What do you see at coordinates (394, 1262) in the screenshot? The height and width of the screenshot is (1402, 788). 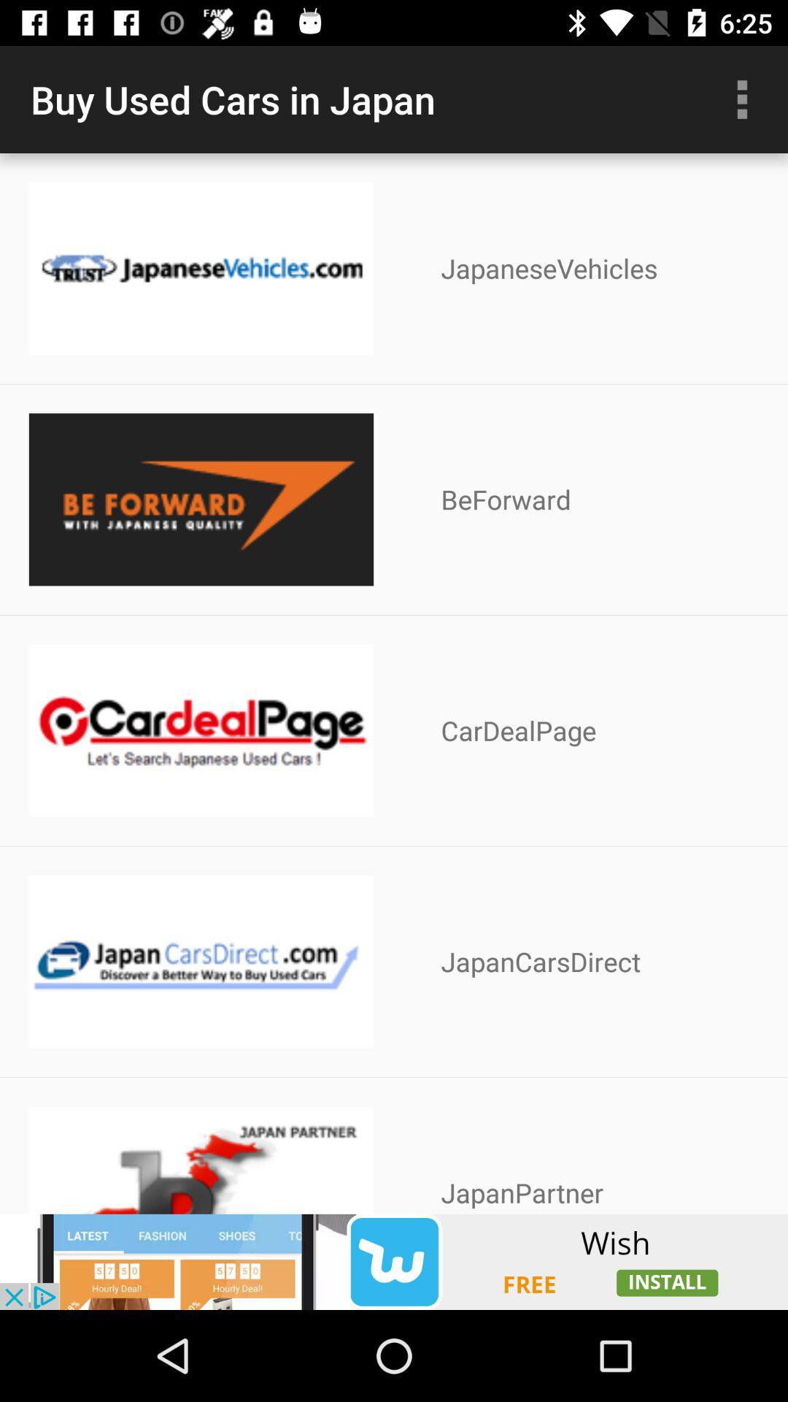 I see `advertisement` at bounding box center [394, 1262].